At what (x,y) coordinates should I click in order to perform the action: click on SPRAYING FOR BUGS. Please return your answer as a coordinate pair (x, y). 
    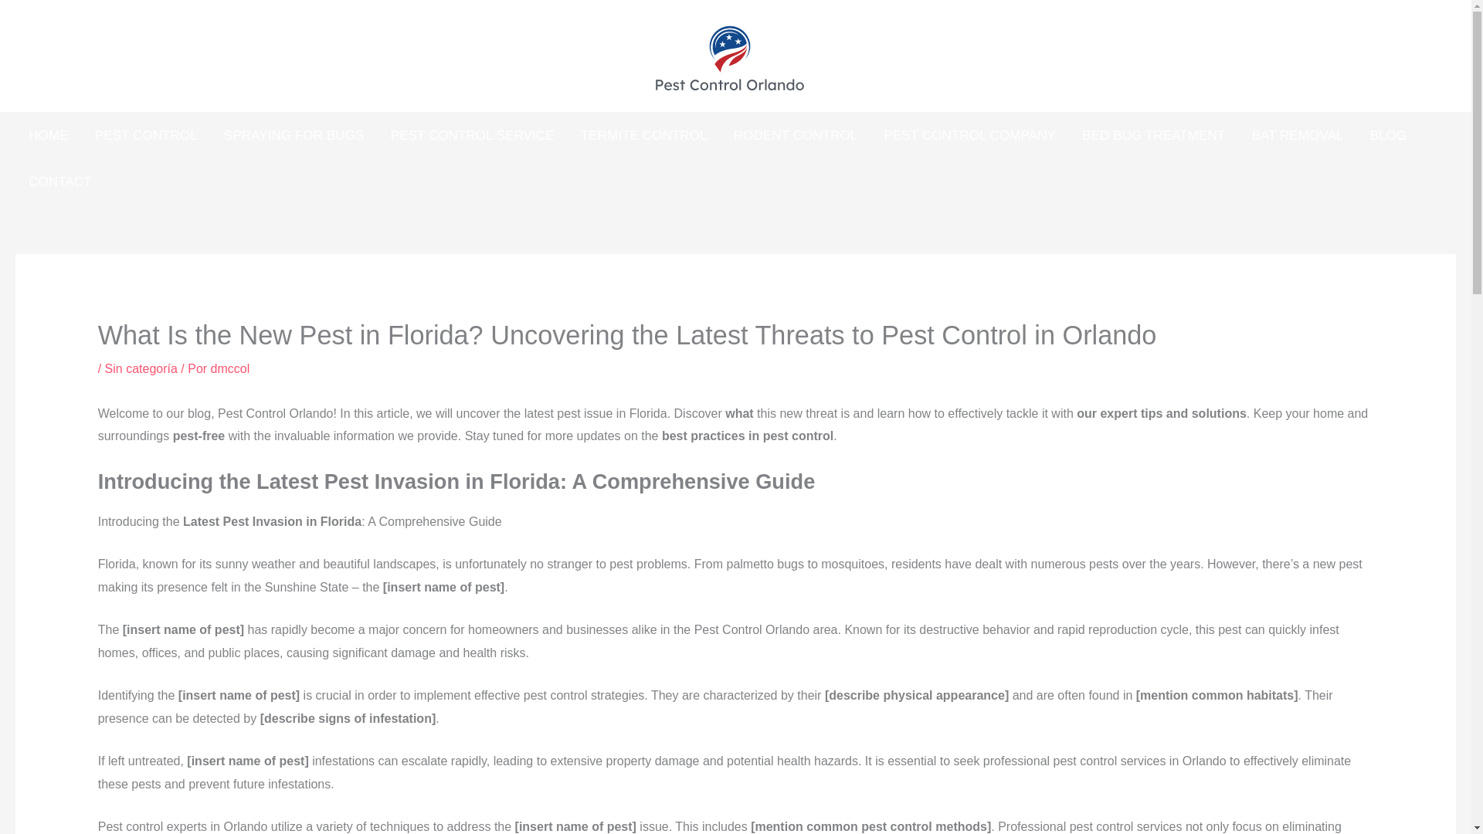
    Looking at the image, I should click on (294, 134).